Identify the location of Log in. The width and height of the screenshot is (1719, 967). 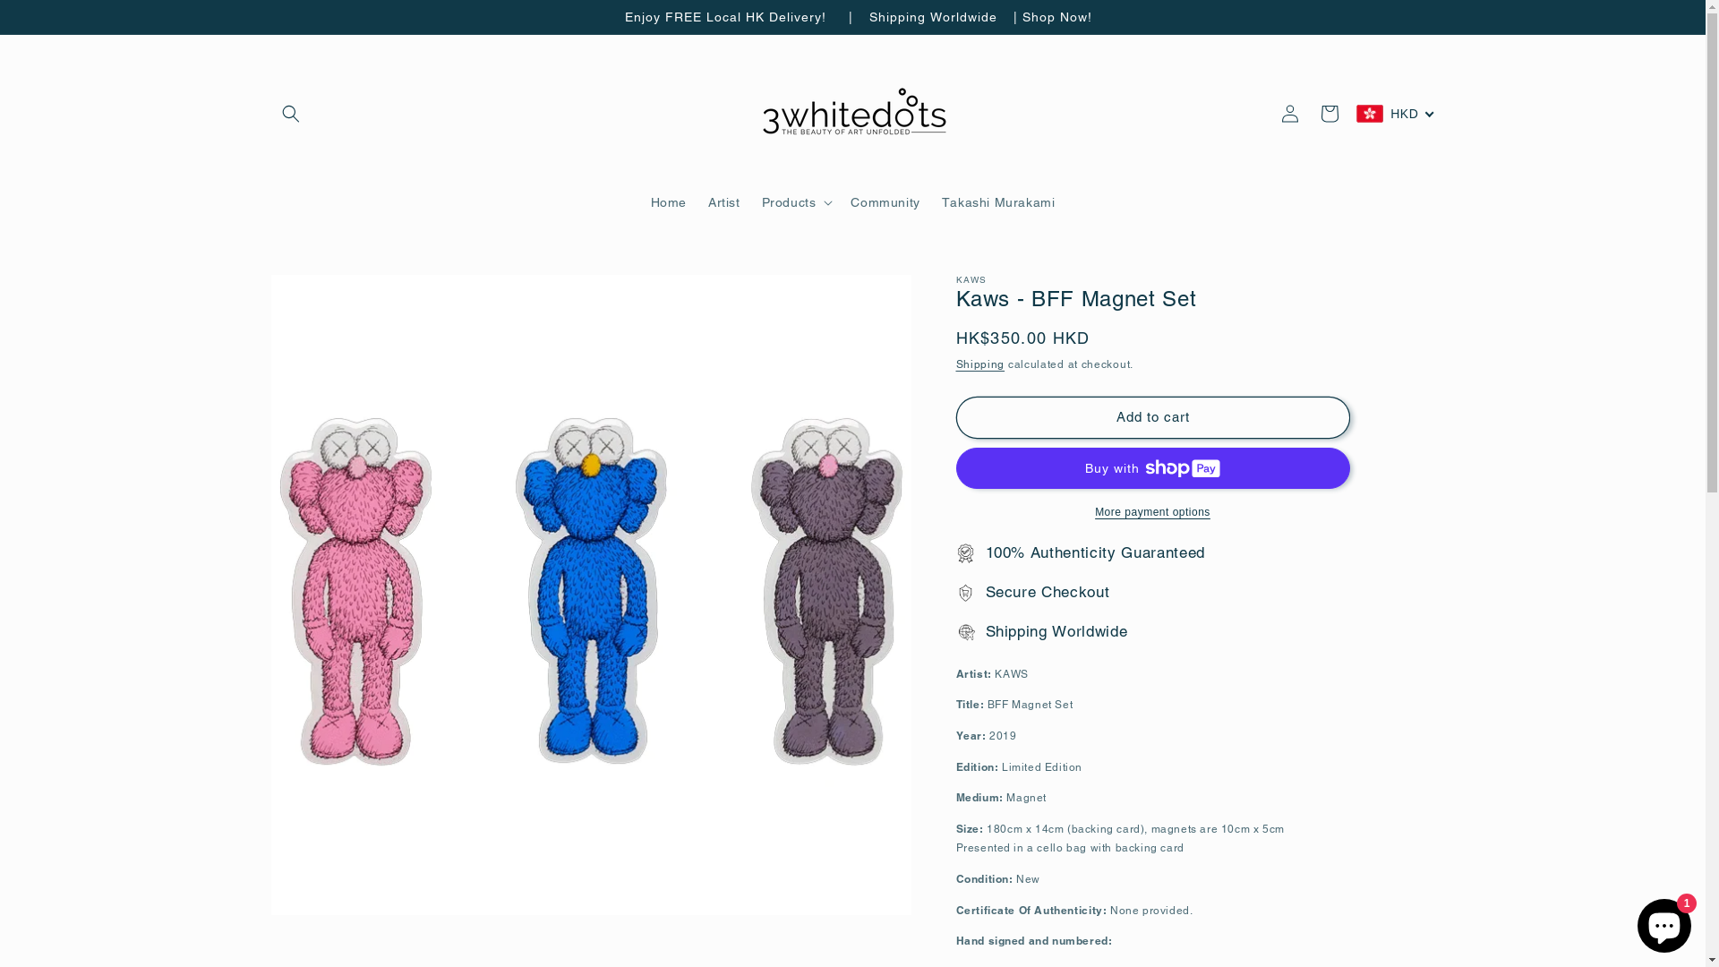
(1290, 114).